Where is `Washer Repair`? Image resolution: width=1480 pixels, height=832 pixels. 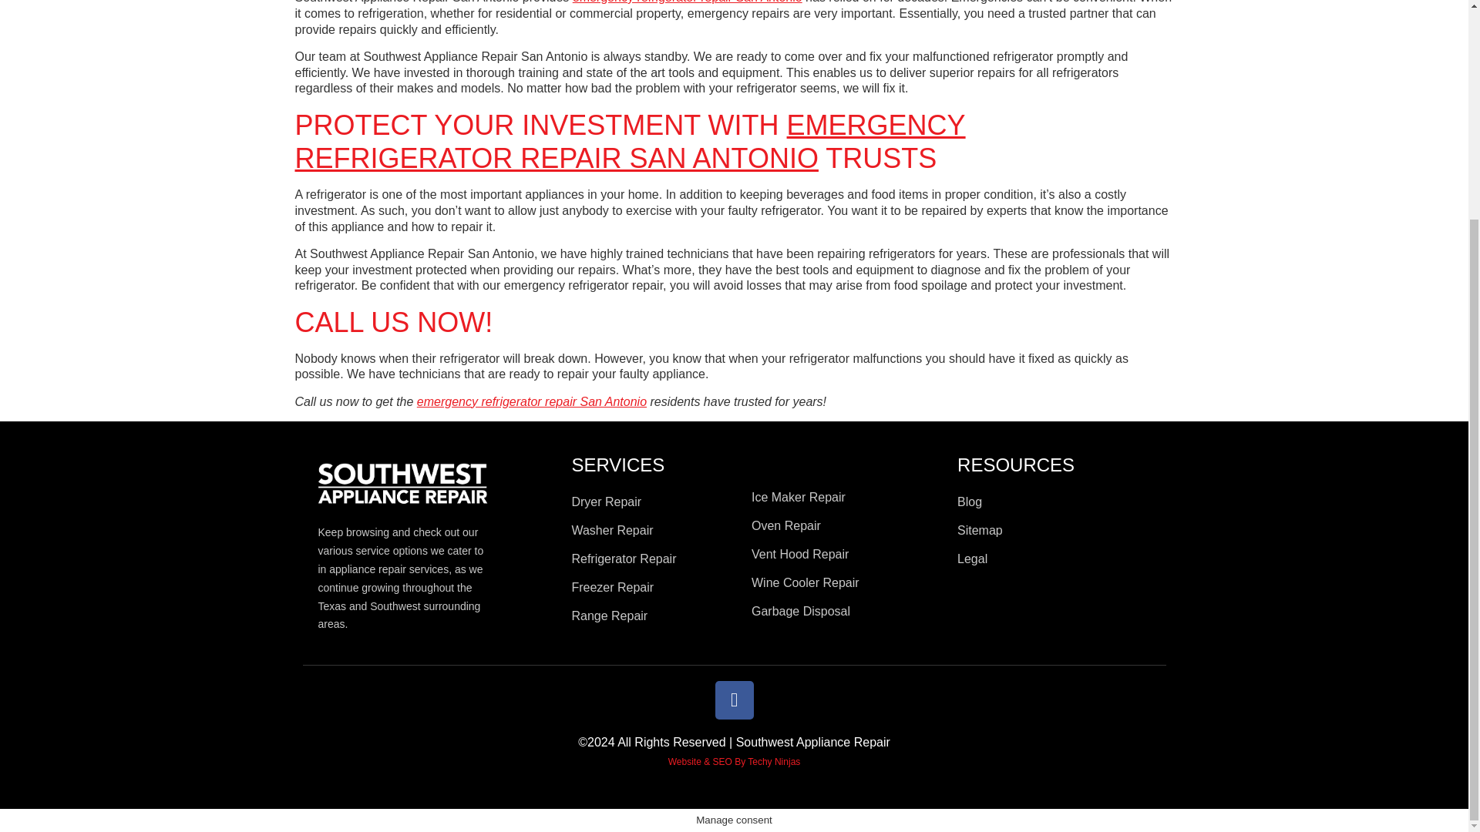
Washer Repair is located at coordinates (654, 530).